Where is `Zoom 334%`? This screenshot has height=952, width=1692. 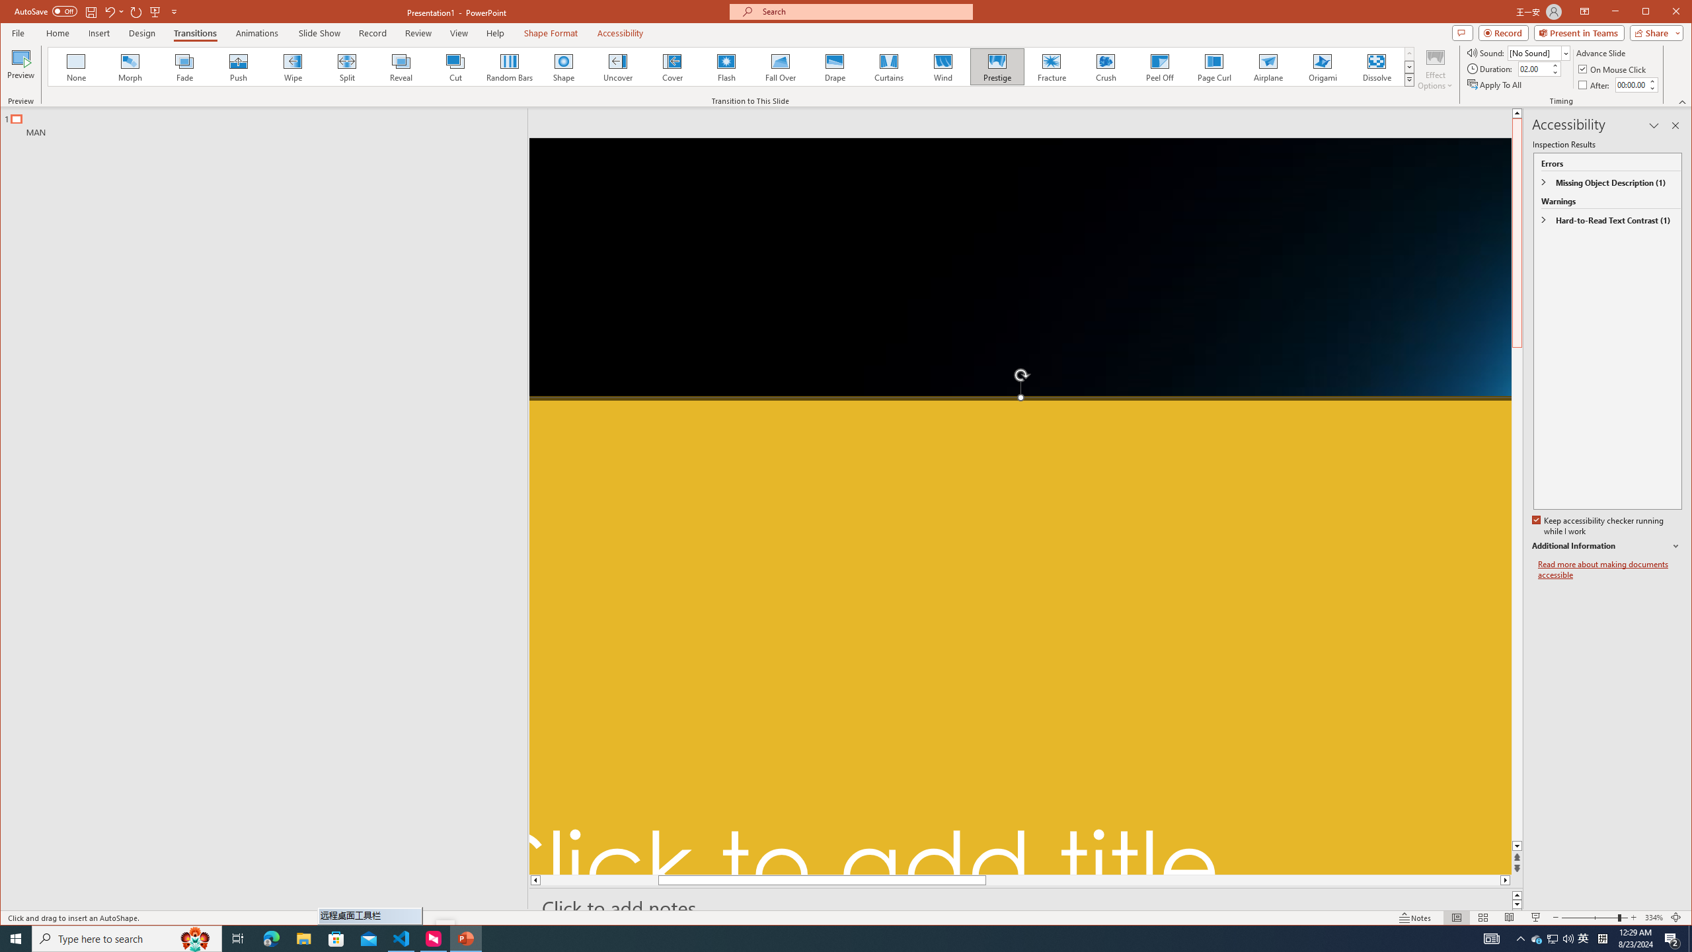
Zoom 334% is located at coordinates (1654, 918).